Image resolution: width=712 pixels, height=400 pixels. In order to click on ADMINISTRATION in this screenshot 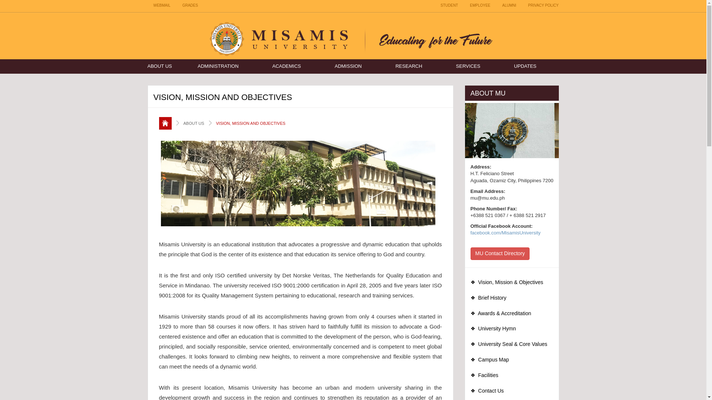, I will do `click(229, 66)`.